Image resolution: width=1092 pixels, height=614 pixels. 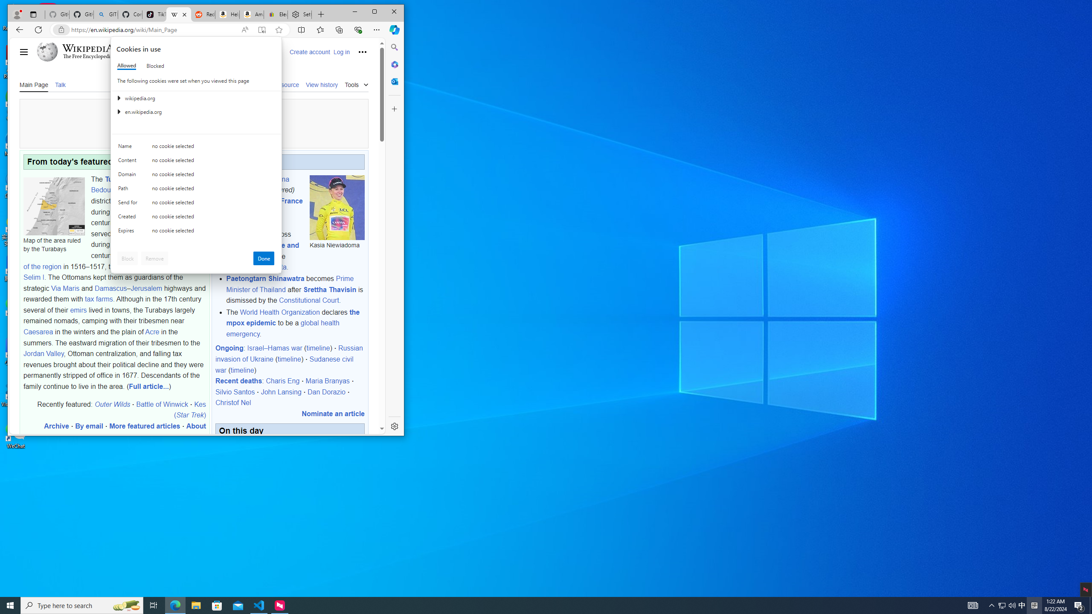 I want to click on Visual Studio Code - 1 running window, so click(x=129, y=176).